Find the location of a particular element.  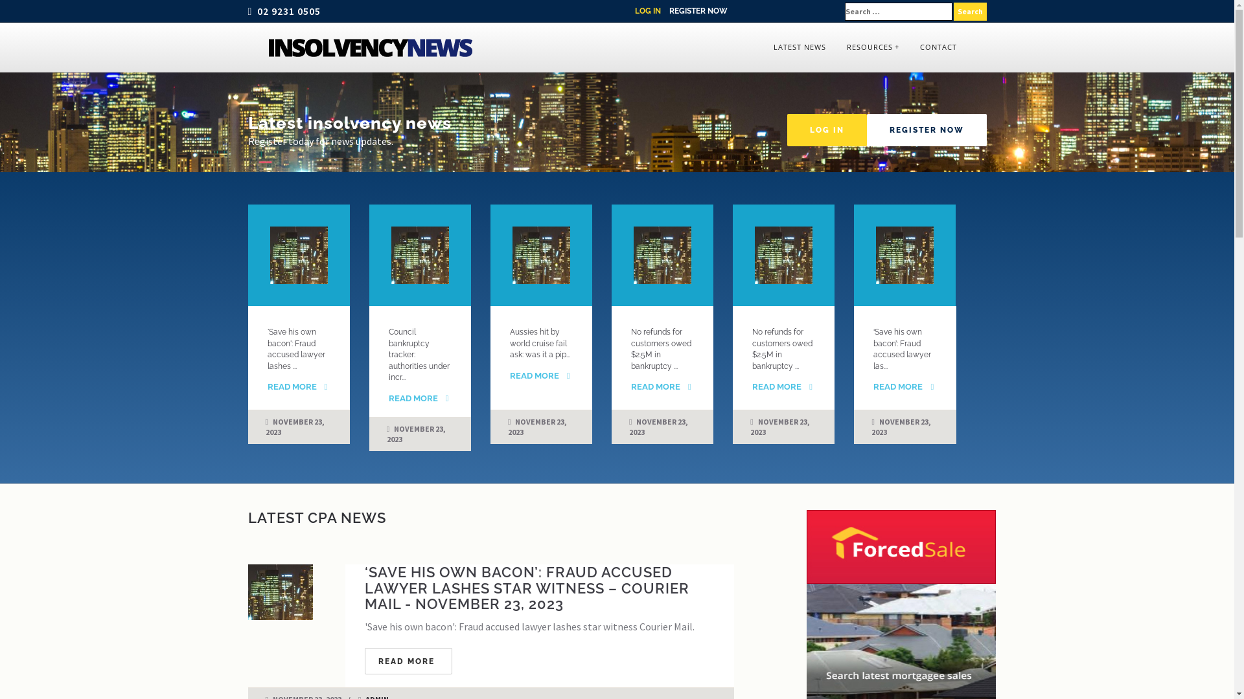

No refunds for customers owed $2.5M in bankruptcy ... is located at coordinates (661, 349).